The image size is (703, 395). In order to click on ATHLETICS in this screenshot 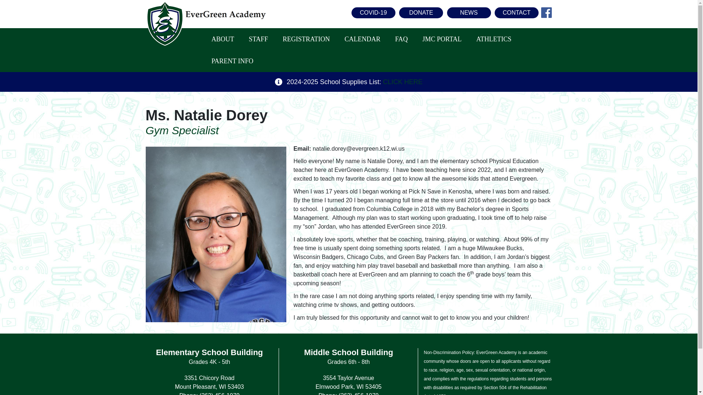, I will do `click(494, 39)`.